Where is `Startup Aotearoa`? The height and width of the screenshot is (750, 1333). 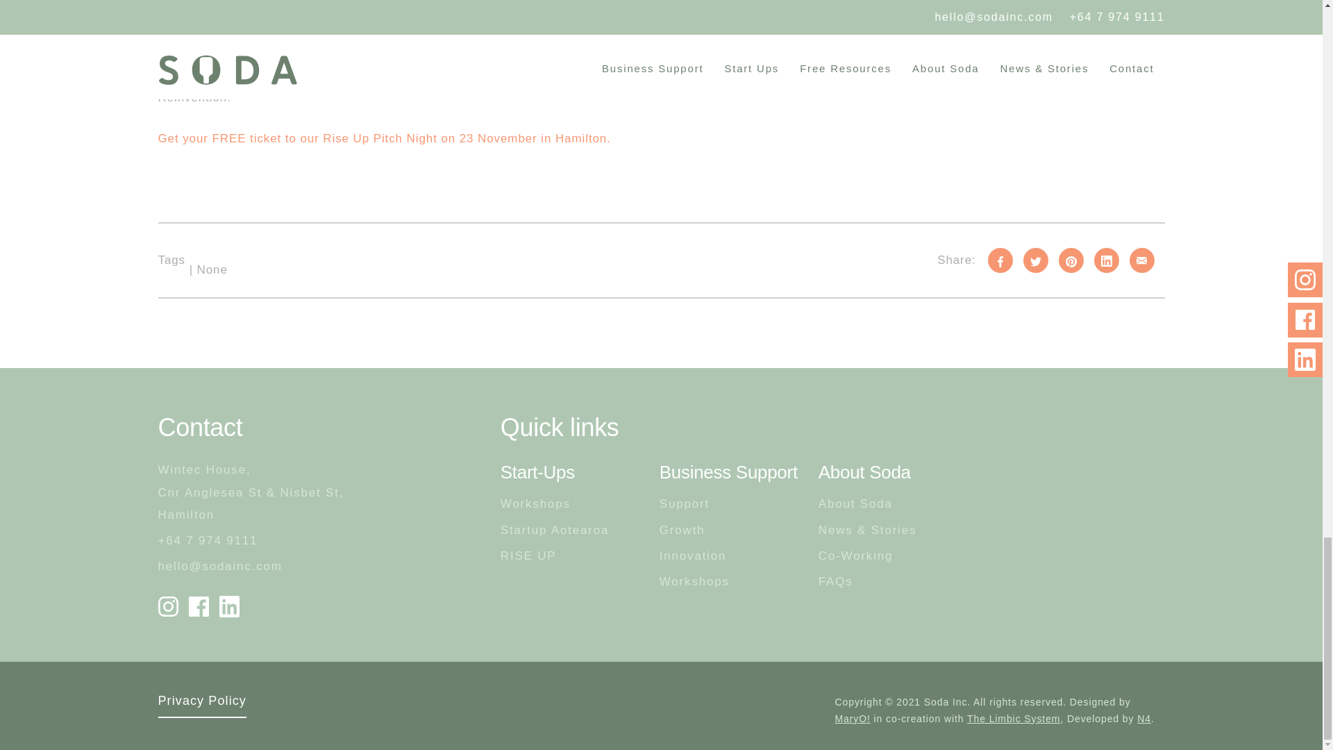 Startup Aotearoa is located at coordinates (555, 531).